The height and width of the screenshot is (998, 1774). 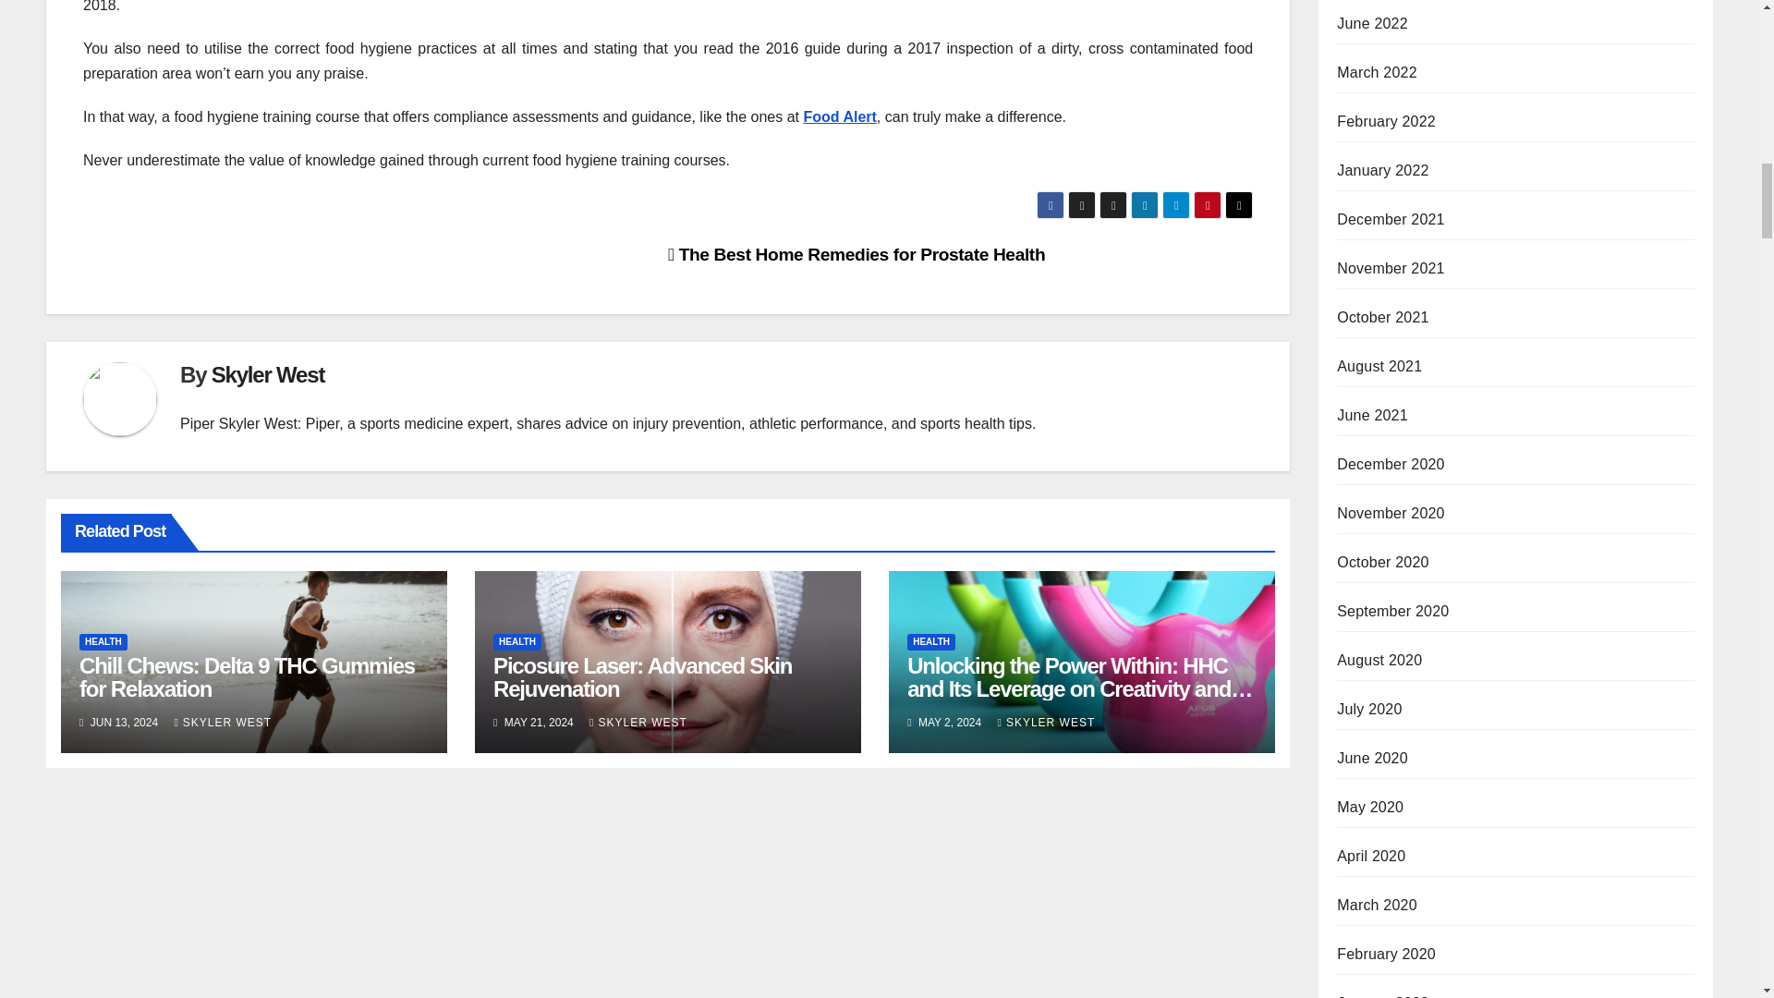 What do you see at coordinates (248, 677) in the screenshot?
I see `Chill Chews: Delta 9 THC Gummies for Relaxation` at bounding box center [248, 677].